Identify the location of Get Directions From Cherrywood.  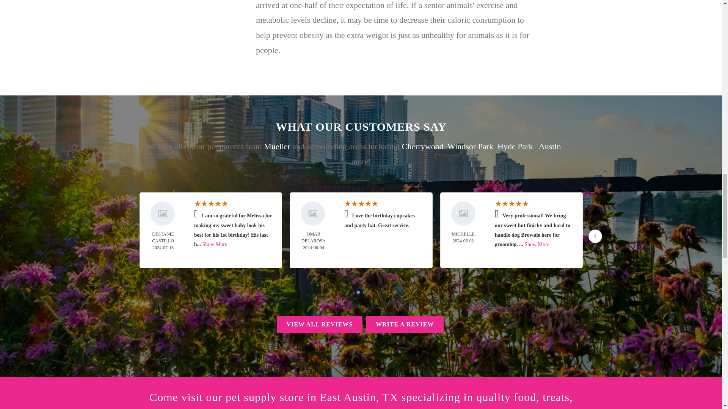
(422, 146).